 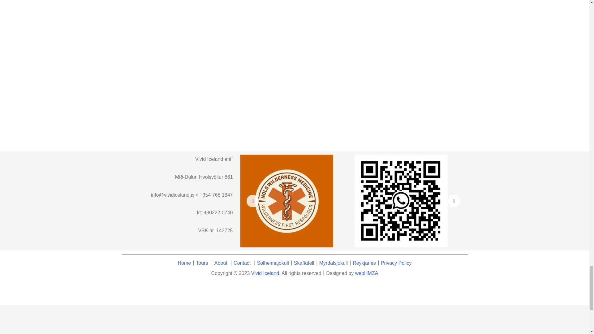 I want to click on Tours, so click(x=202, y=263).